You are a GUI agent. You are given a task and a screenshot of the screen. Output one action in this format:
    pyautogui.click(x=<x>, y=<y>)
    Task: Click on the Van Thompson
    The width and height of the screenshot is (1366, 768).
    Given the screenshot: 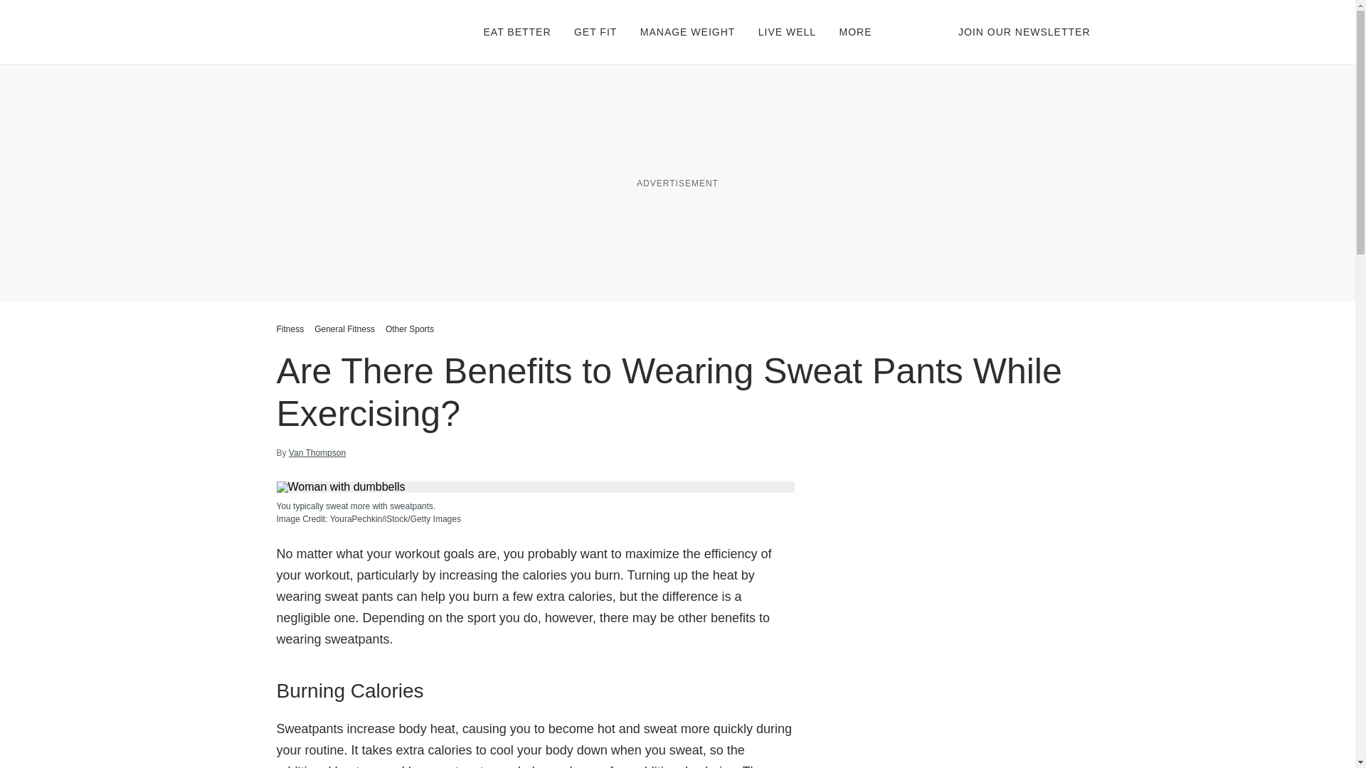 What is the action you would take?
    pyautogui.click(x=317, y=452)
    